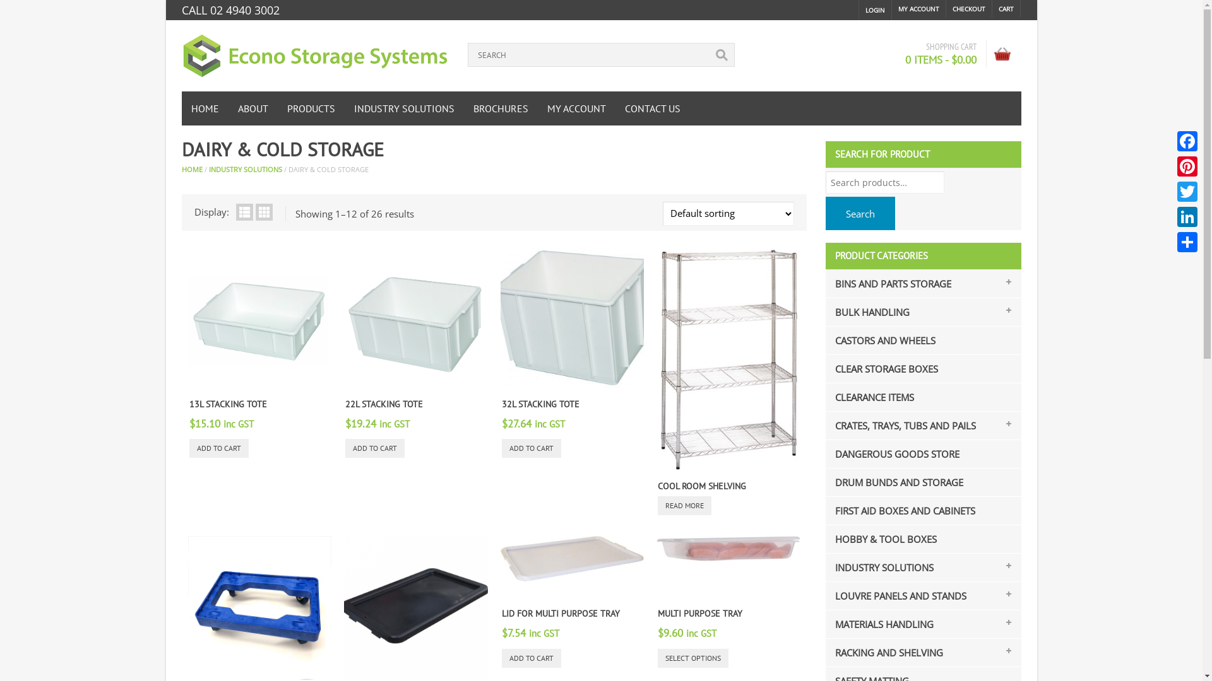  I want to click on Facebook, so click(1187, 141).